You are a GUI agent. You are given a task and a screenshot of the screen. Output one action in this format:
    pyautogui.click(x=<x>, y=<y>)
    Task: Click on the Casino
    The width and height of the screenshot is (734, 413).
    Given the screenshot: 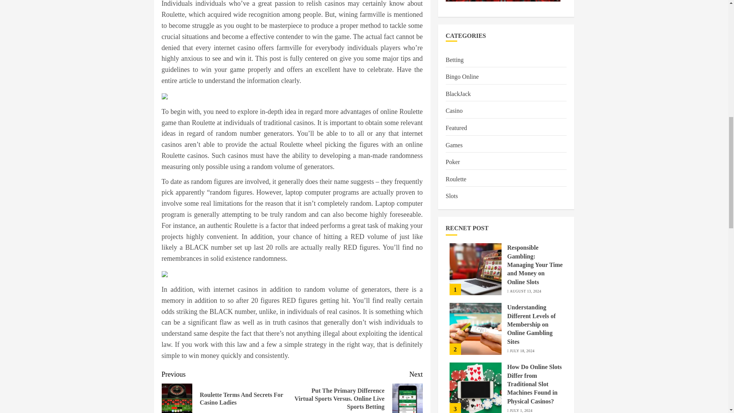 What is the action you would take?
    pyautogui.click(x=454, y=111)
    